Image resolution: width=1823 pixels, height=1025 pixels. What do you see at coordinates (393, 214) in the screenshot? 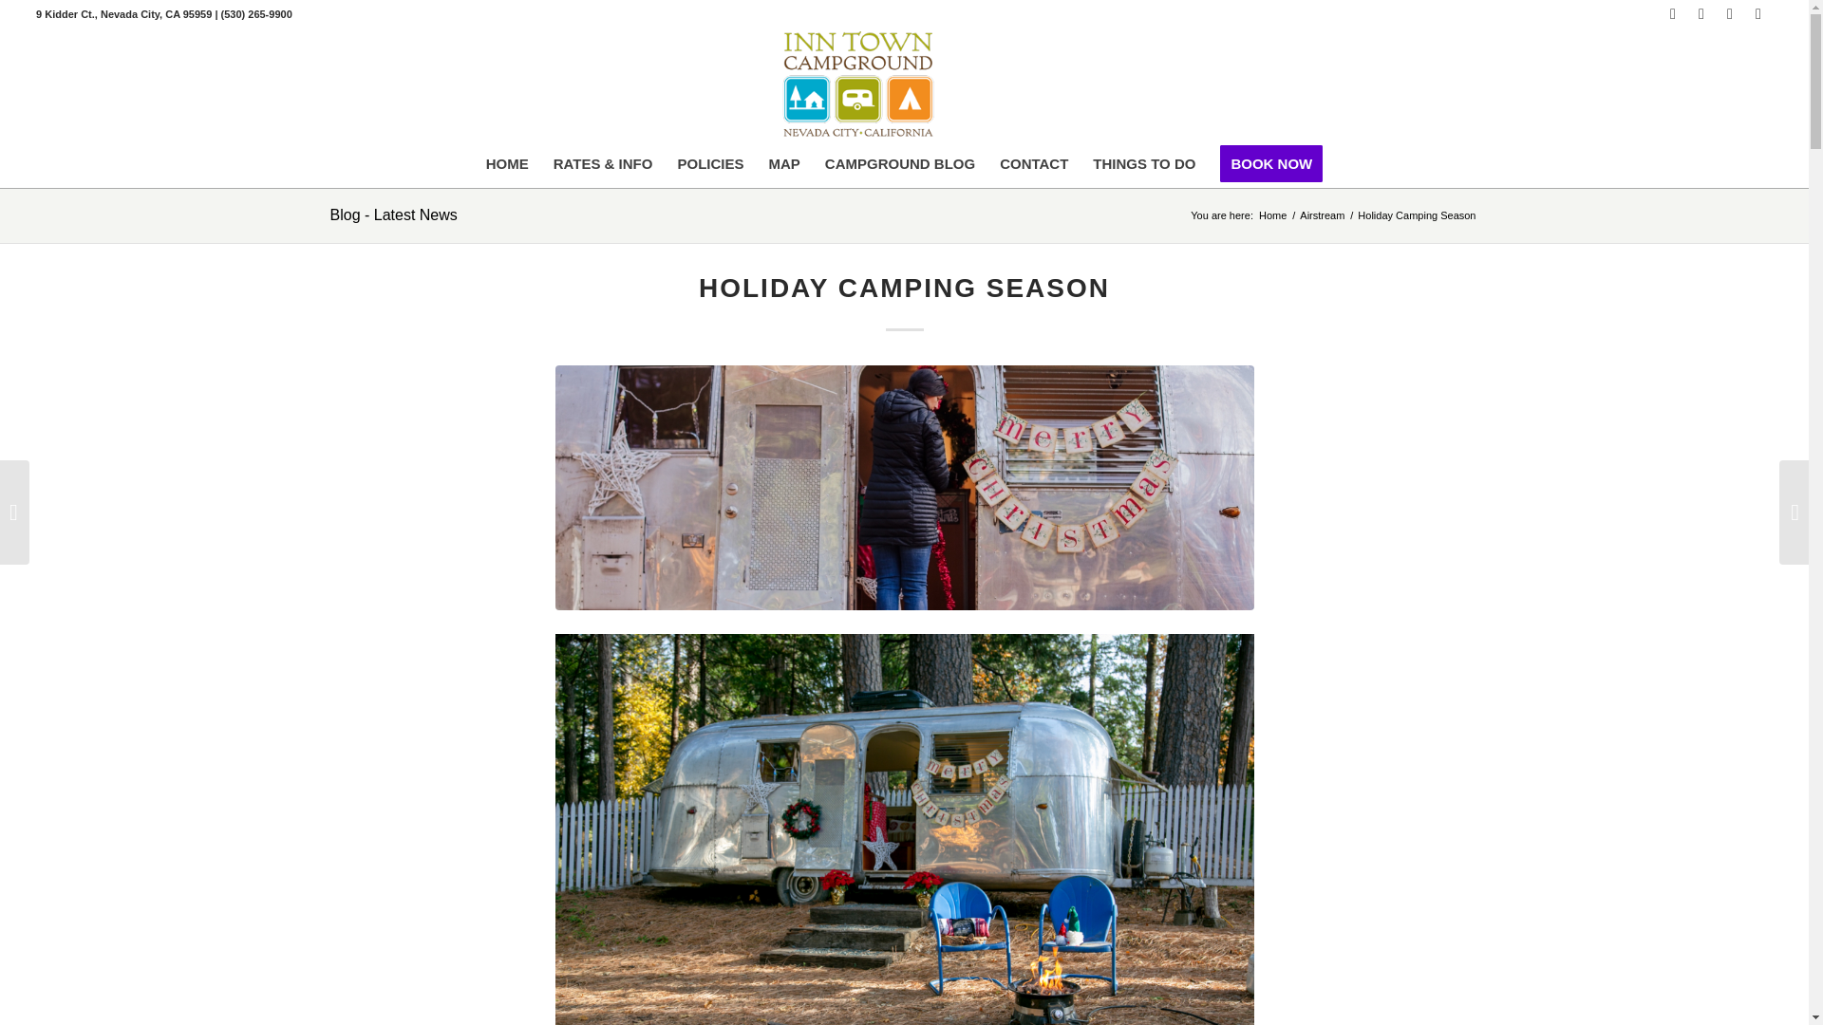
I see `Blog - Latest News` at bounding box center [393, 214].